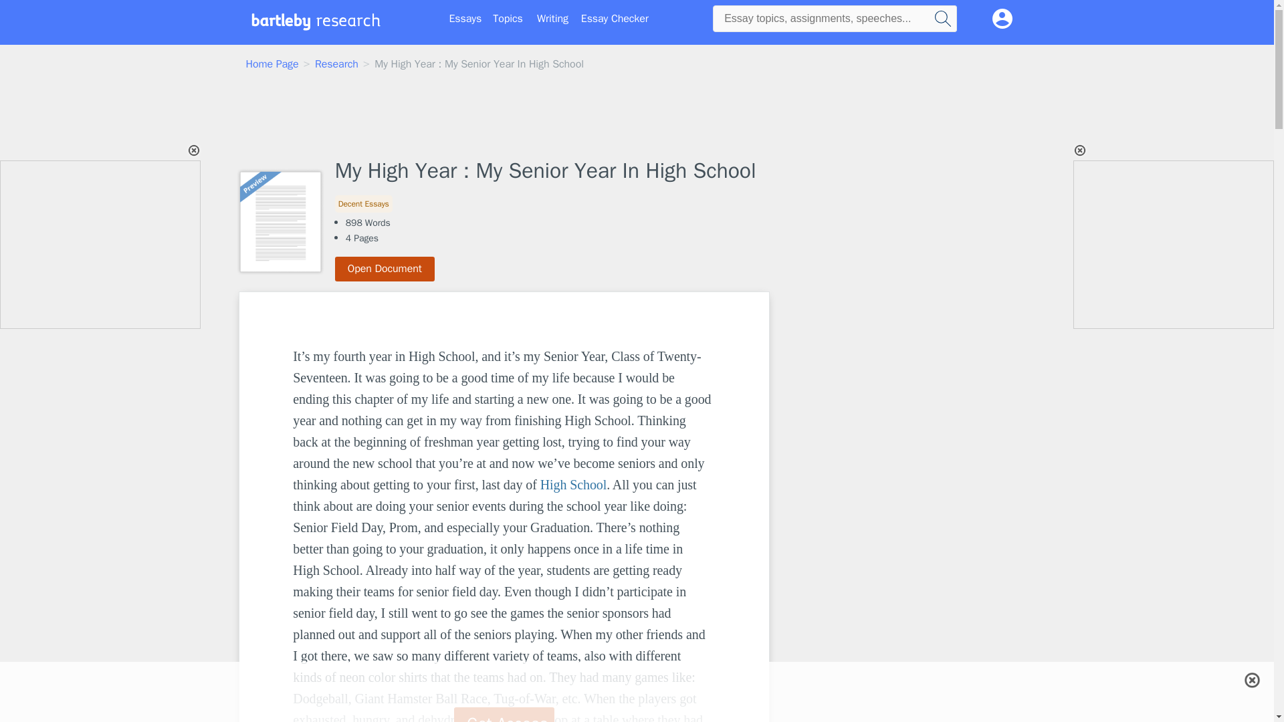 Image resolution: width=1284 pixels, height=722 pixels. I want to click on Essays, so click(465, 19).